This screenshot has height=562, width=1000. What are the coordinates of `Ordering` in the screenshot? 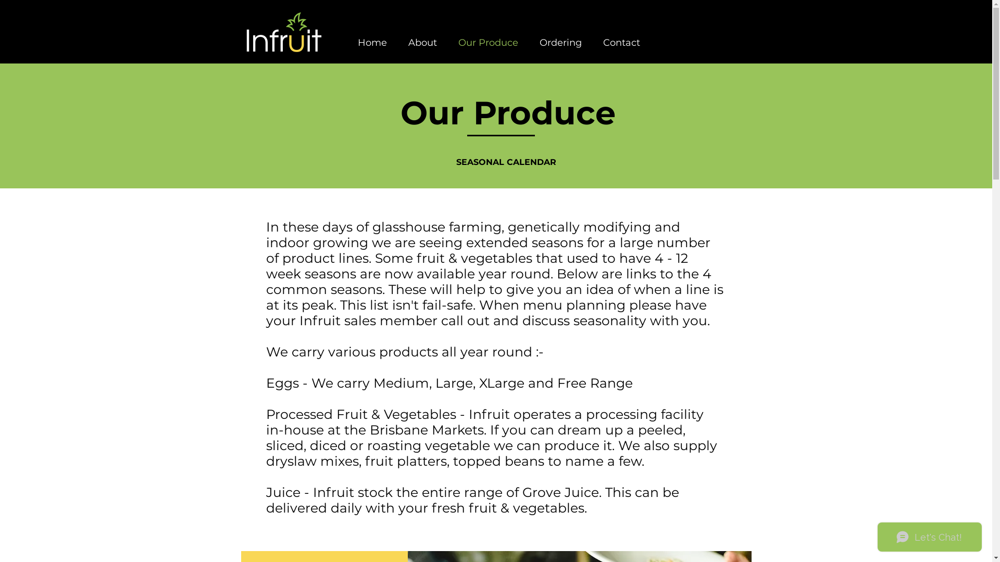 It's located at (559, 43).